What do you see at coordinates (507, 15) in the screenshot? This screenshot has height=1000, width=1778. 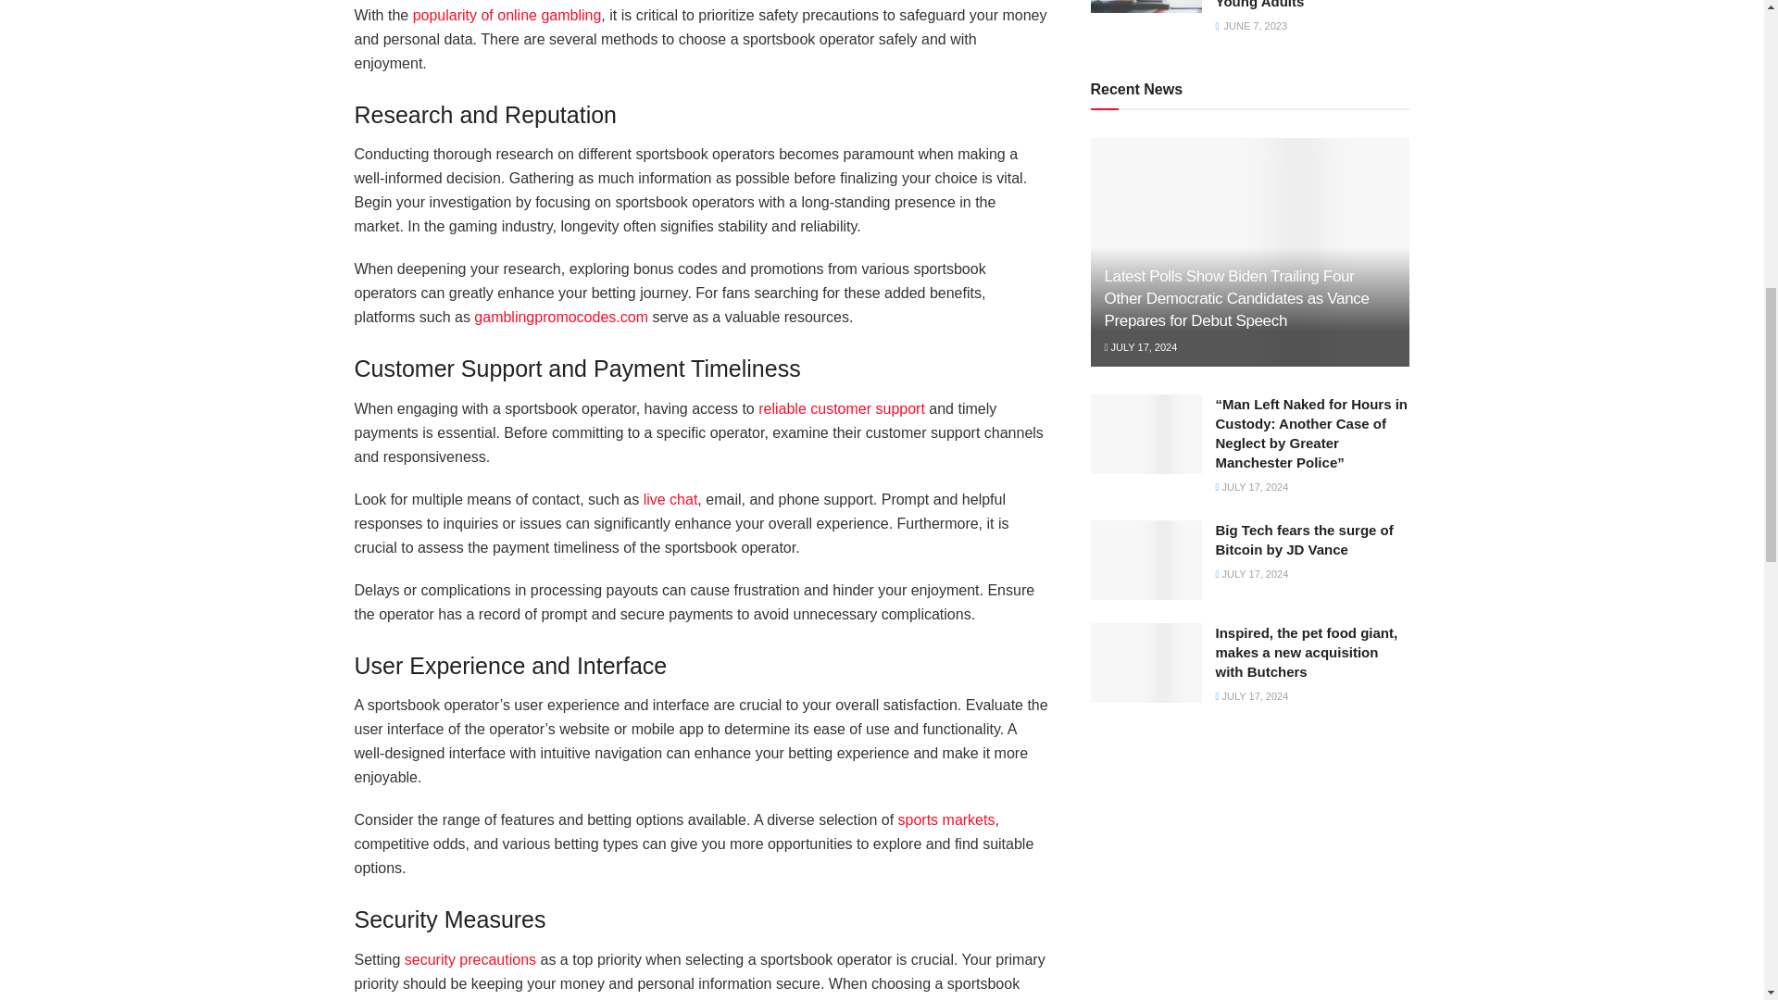 I see `popularity of online gambling` at bounding box center [507, 15].